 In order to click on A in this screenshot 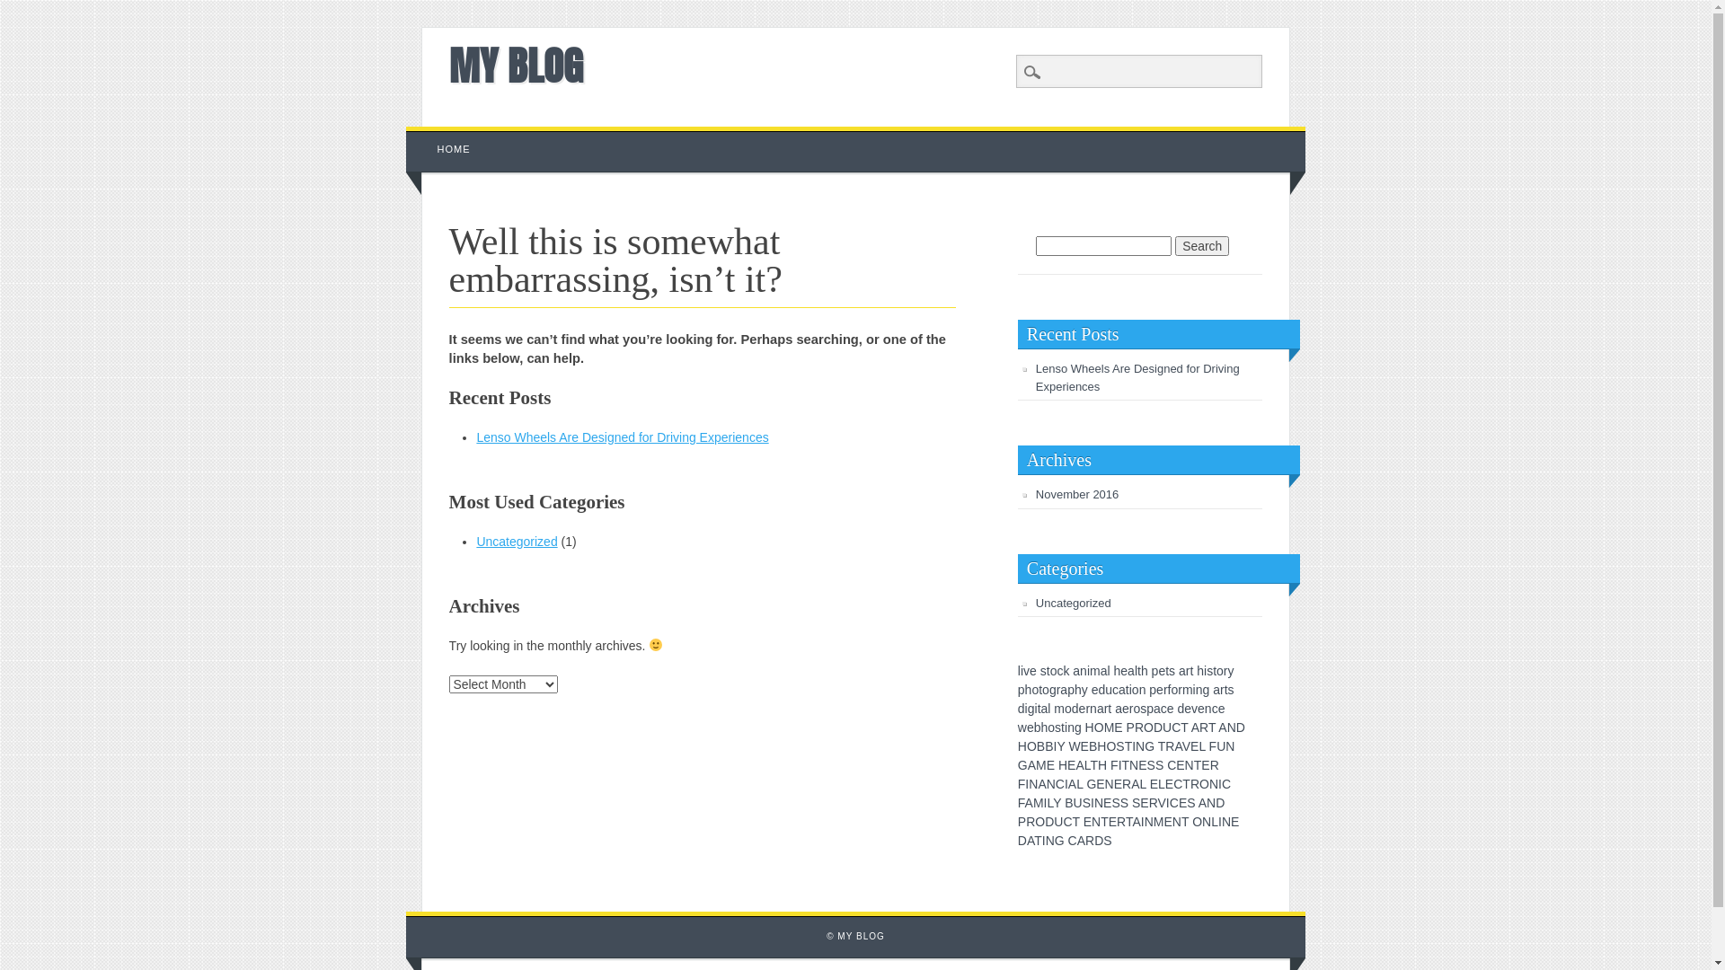, I will do `click(1080, 765)`.